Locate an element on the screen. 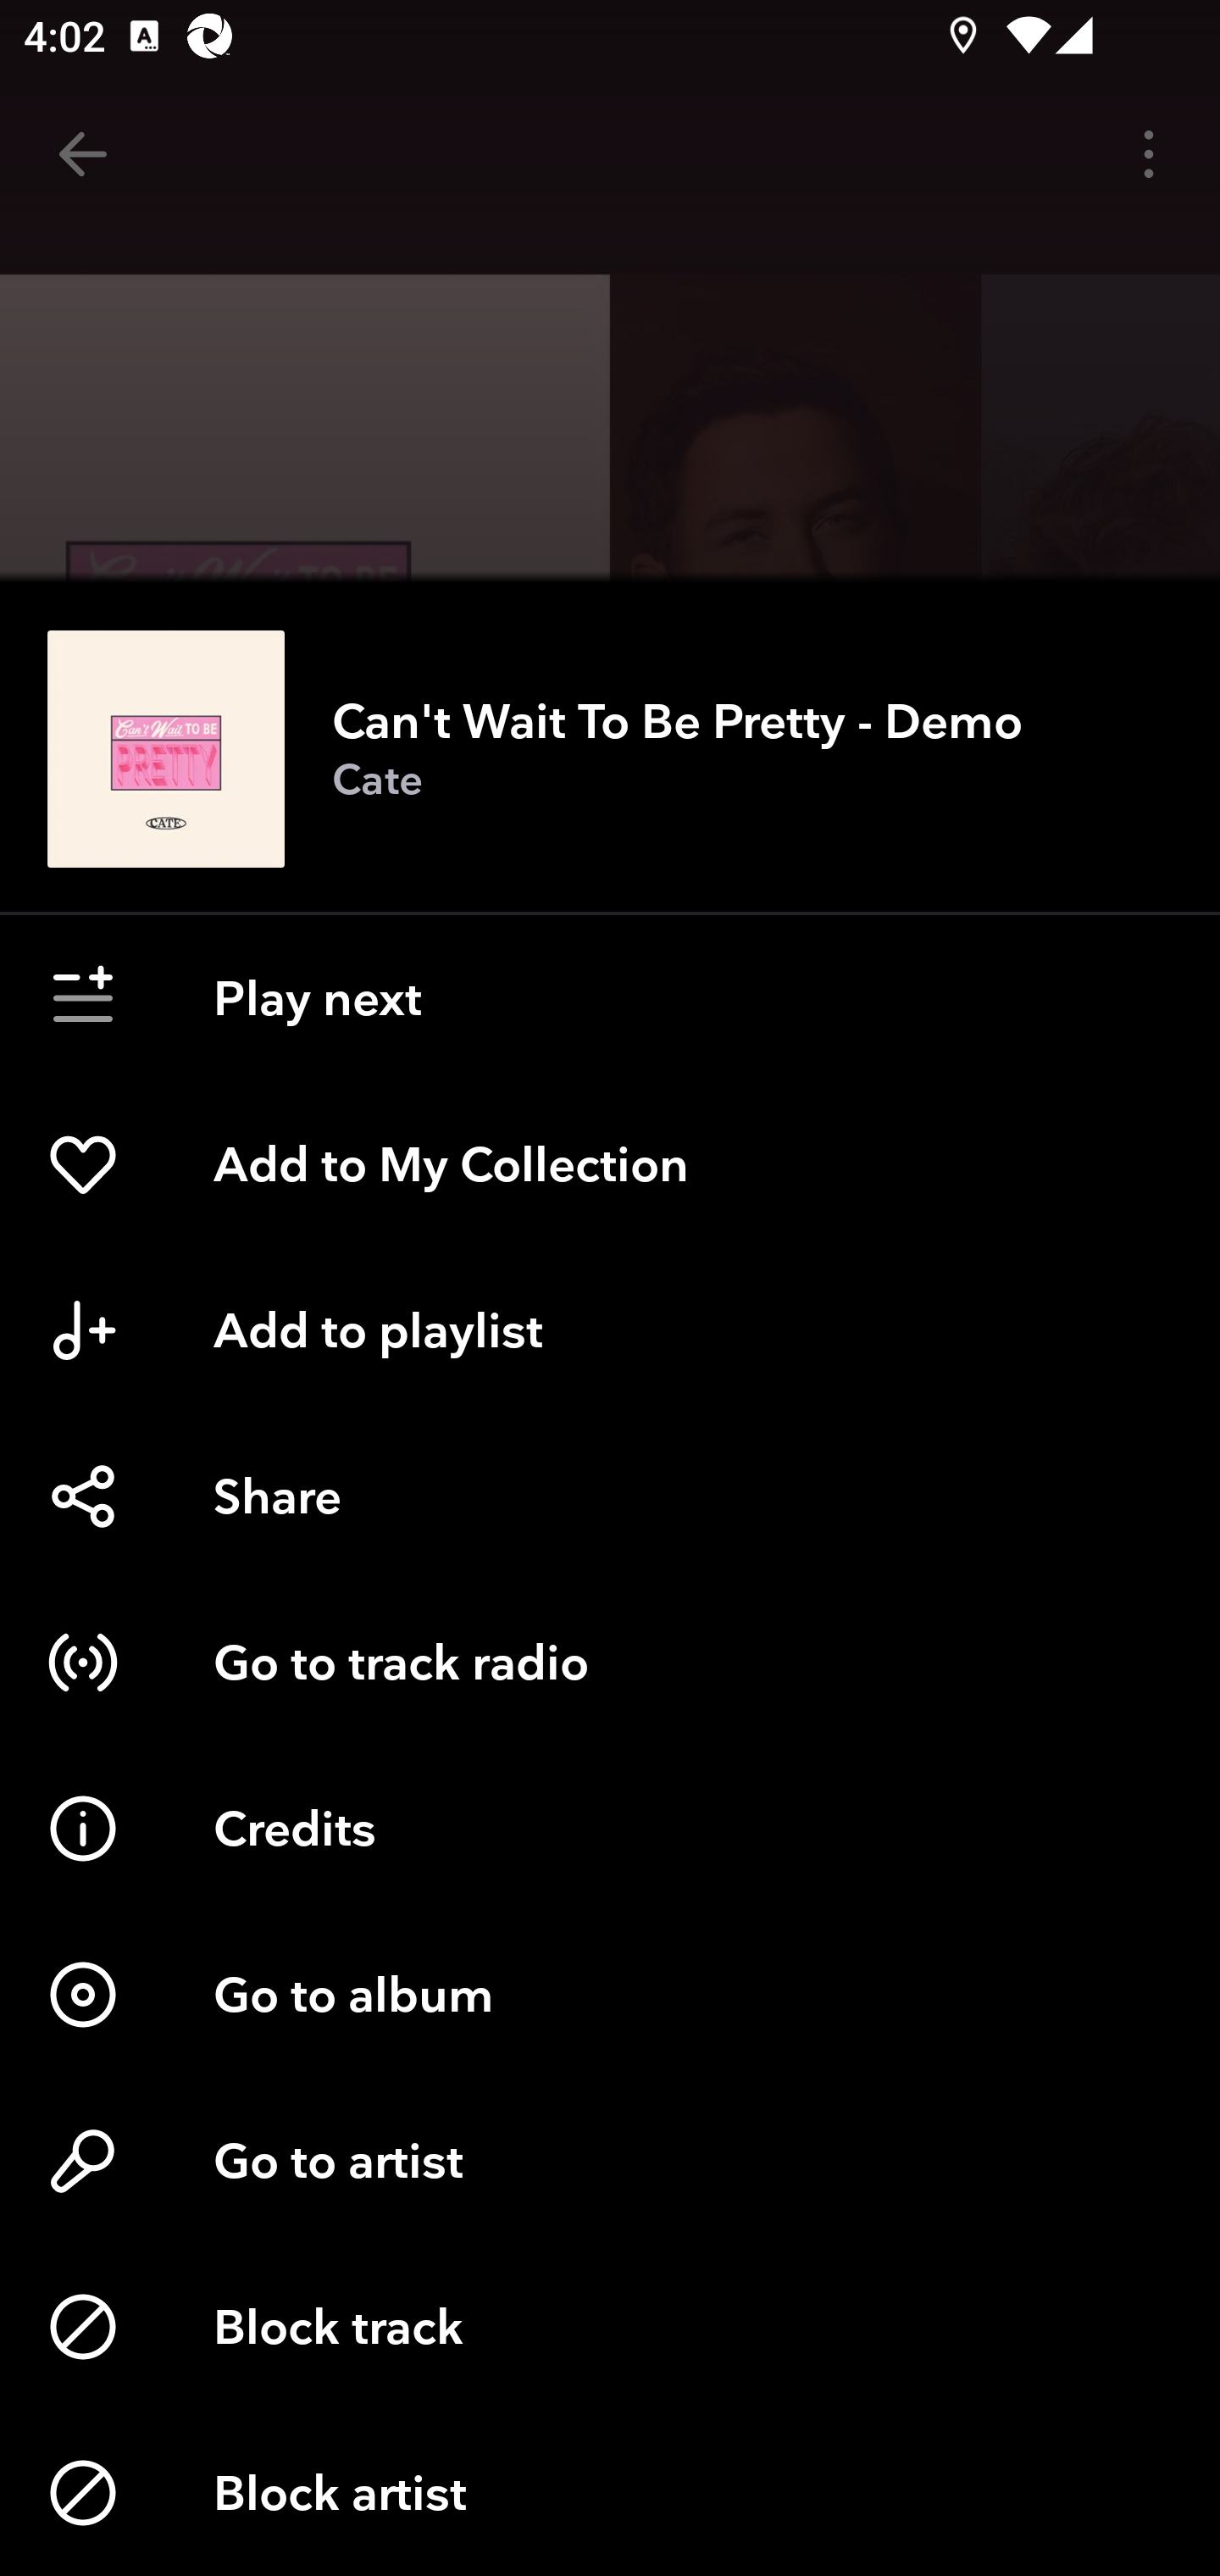 The image size is (1220, 2576). Credits is located at coordinates (610, 1829).